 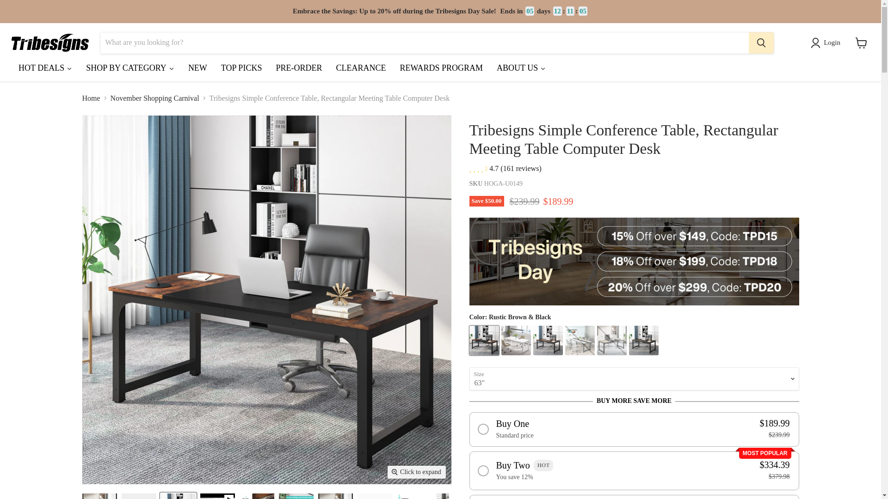 What do you see at coordinates (241, 70) in the screenshot?
I see `TOP PICKS` at bounding box center [241, 70].